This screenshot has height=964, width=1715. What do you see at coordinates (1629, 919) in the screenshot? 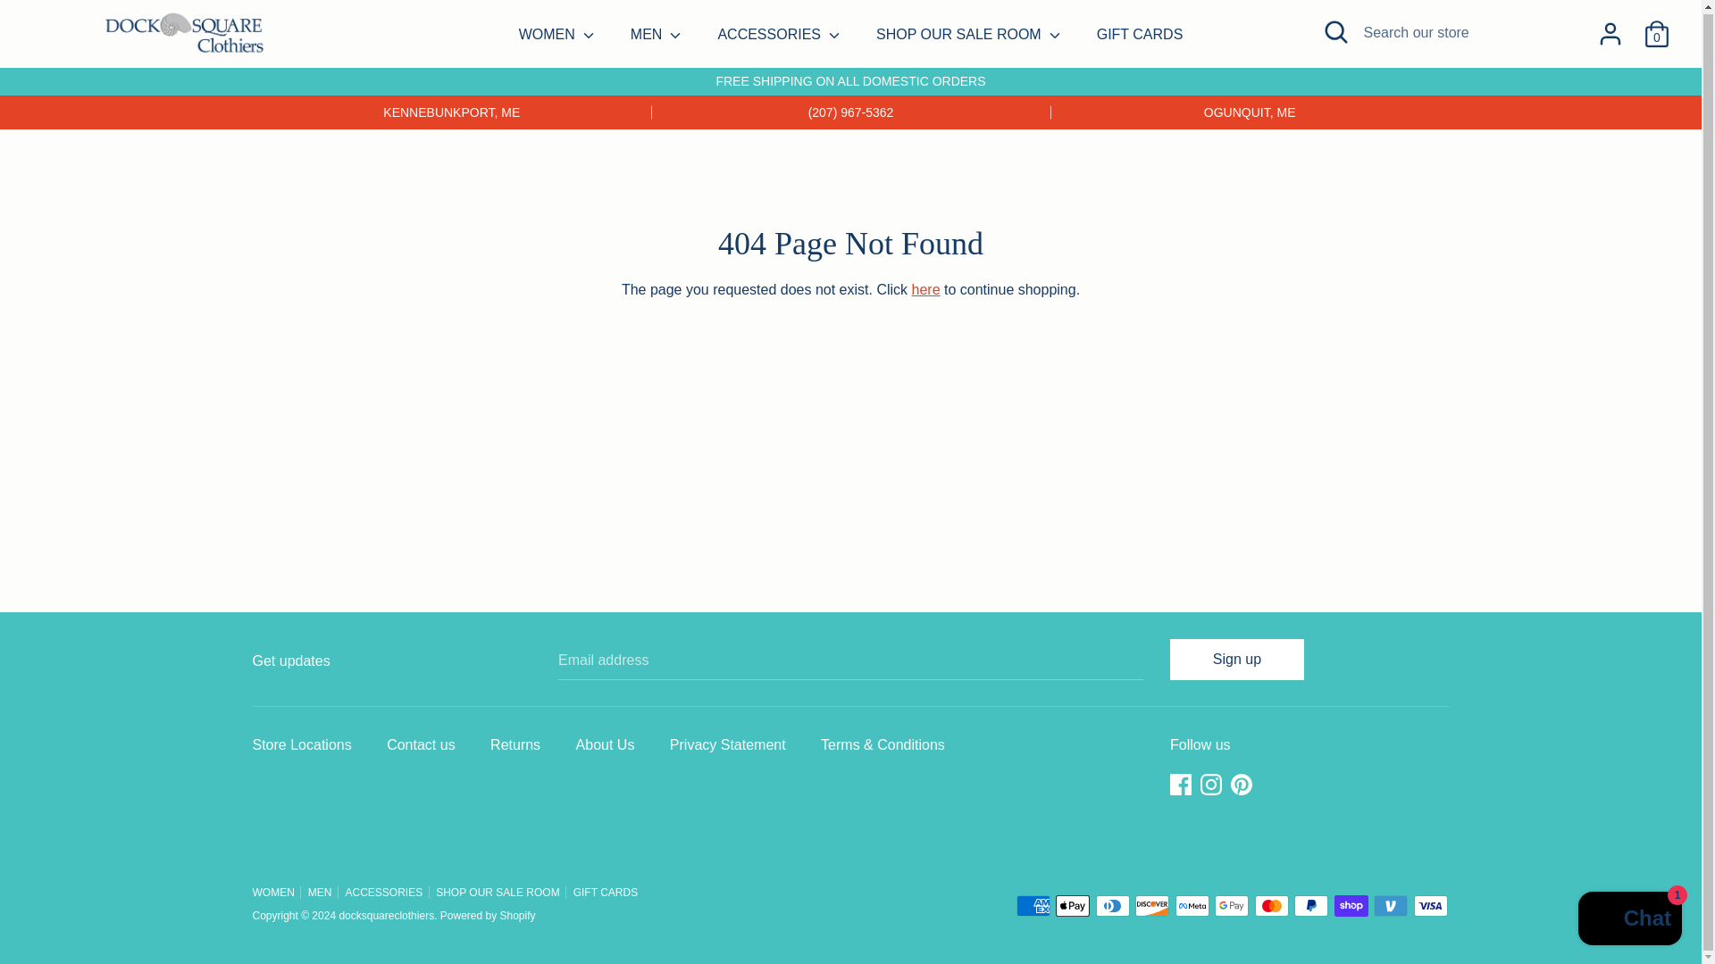
I see `Shopify online store chat` at bounding box center [1629, 919].